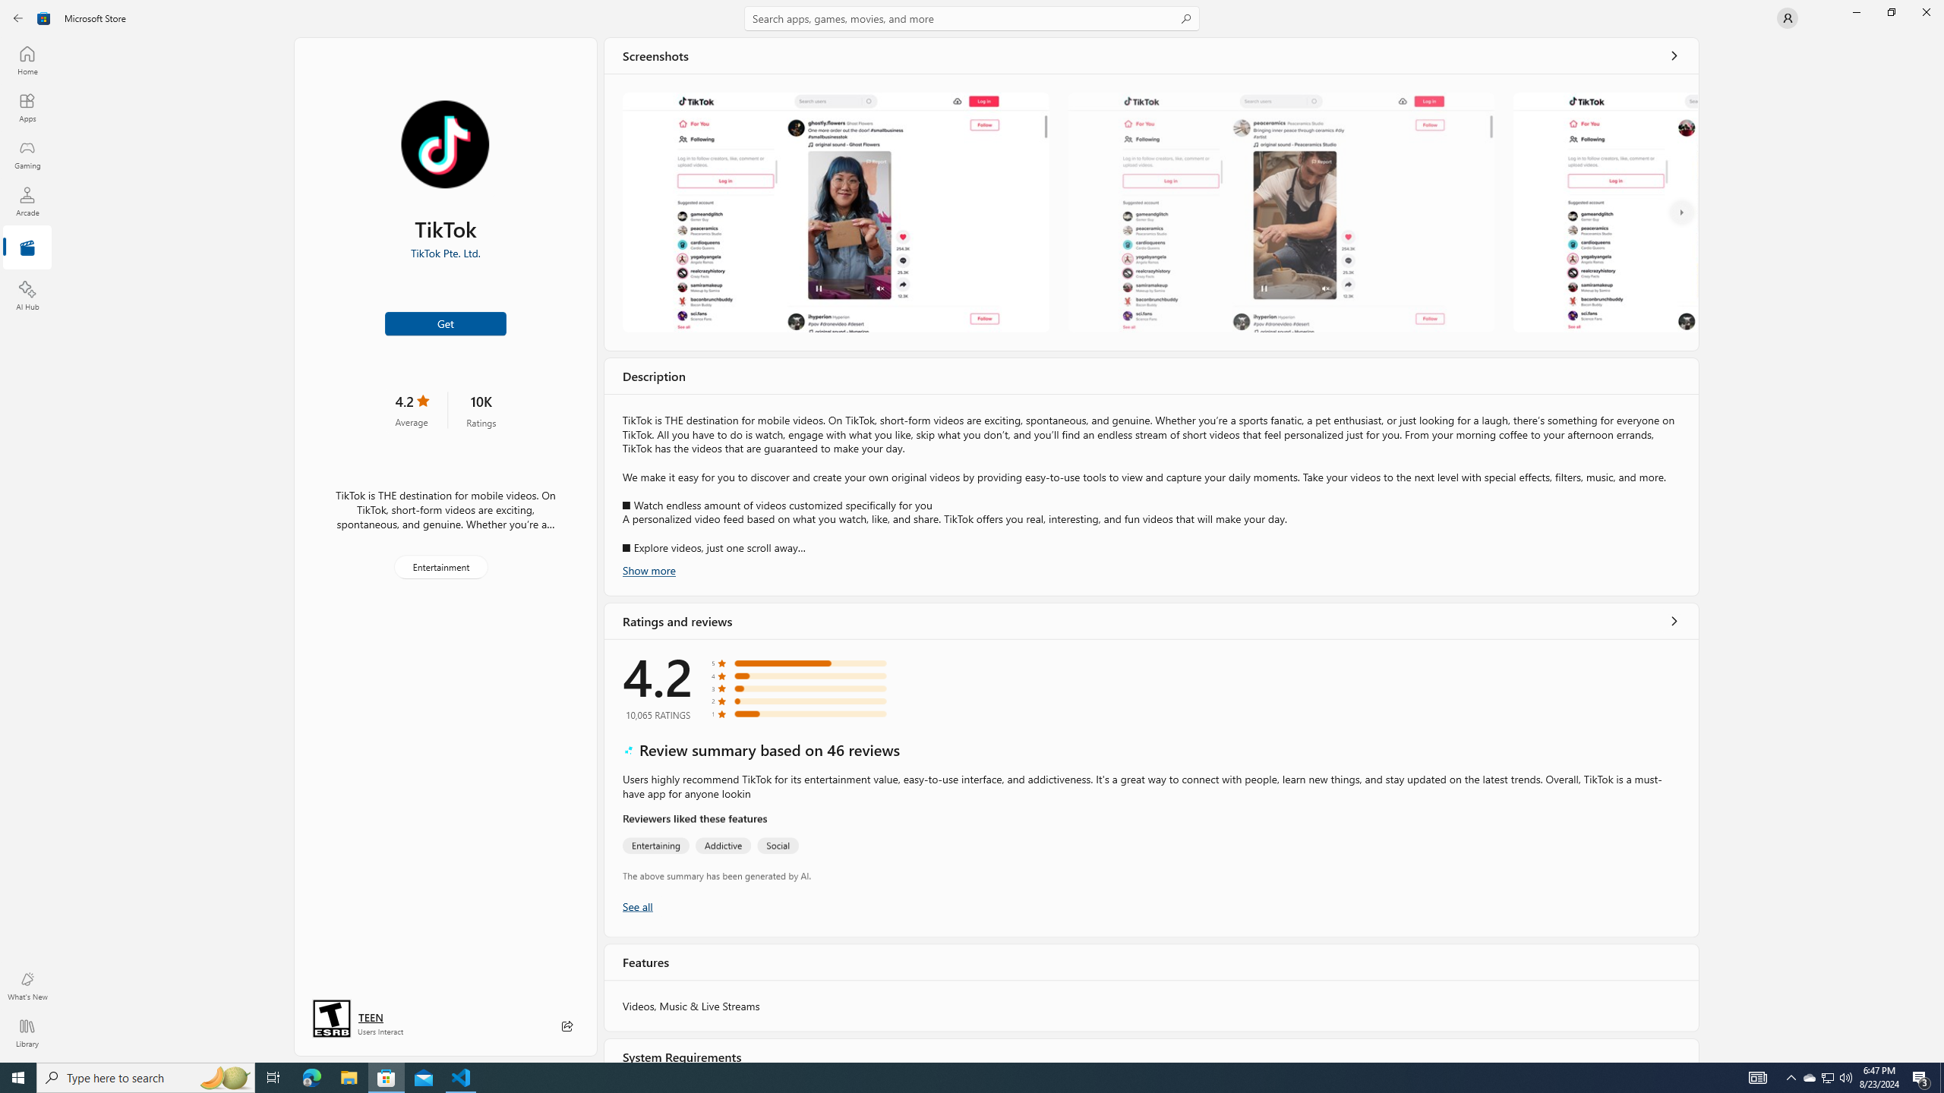 This screenshot has height=1093, width=1944. I want to click on Restore Microsoft Store, so click(1891, 12).